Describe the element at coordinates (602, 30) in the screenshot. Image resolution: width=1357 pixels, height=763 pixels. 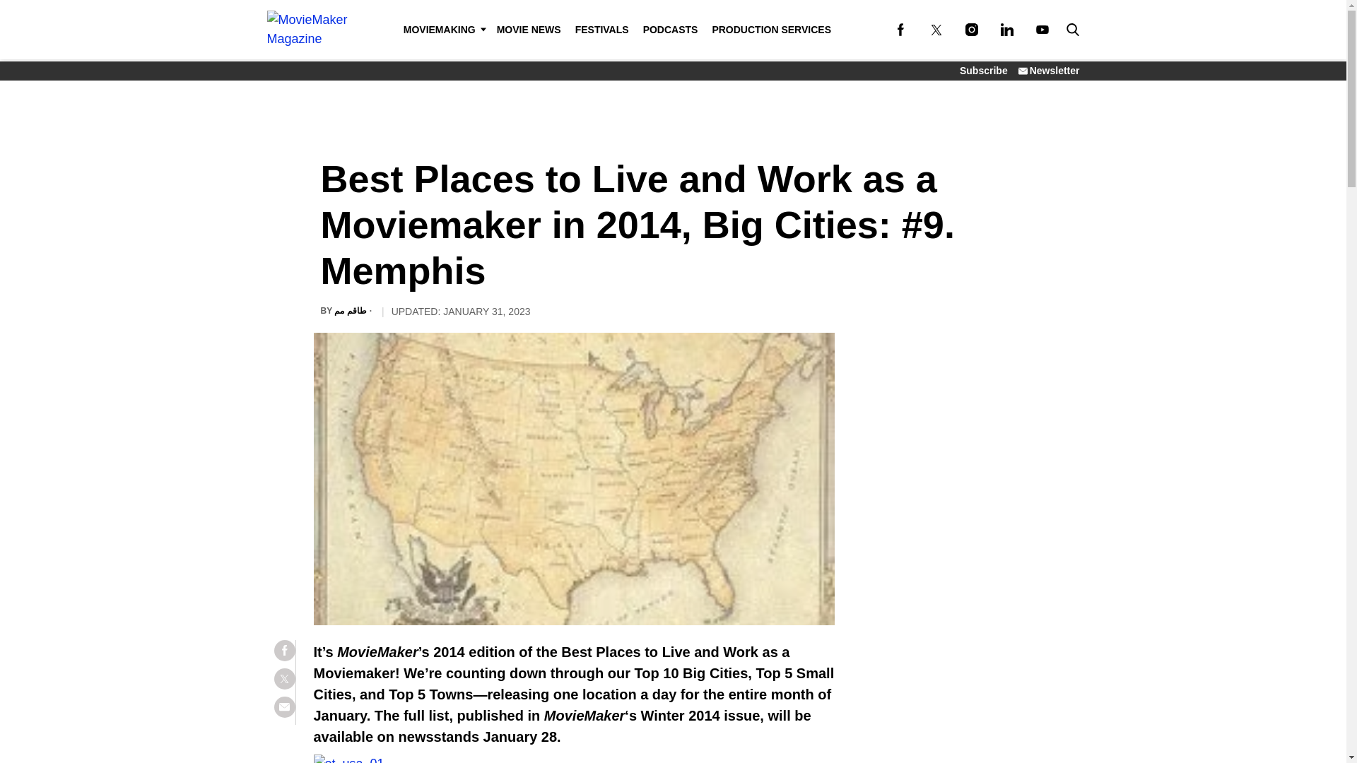
I see `FESTIVALS` at that location.